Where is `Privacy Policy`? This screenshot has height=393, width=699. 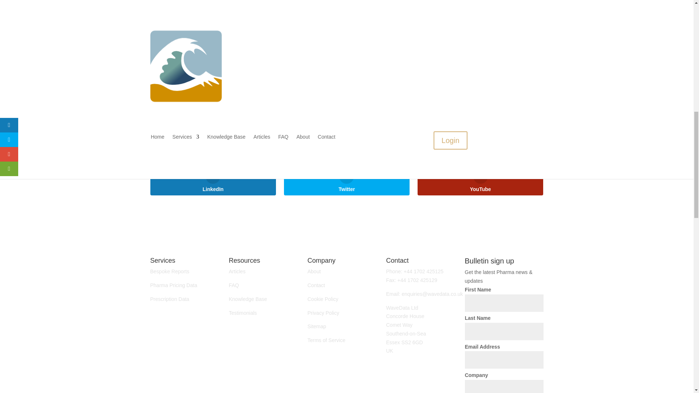
Privacy Policy is located at coordinates (323, 313).